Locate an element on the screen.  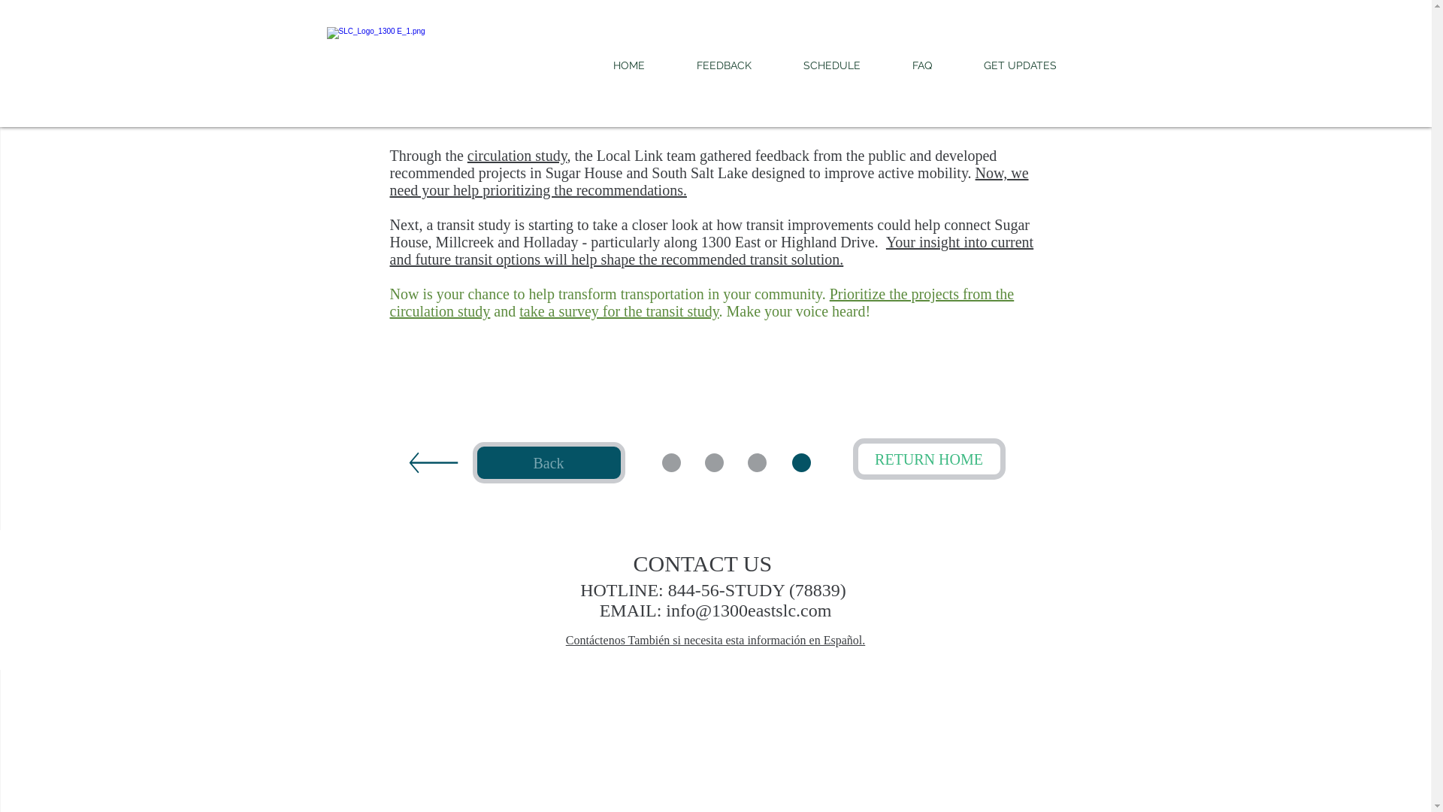
EMAIL: info@1300eastslc.com is located at coordinates (715, 611).